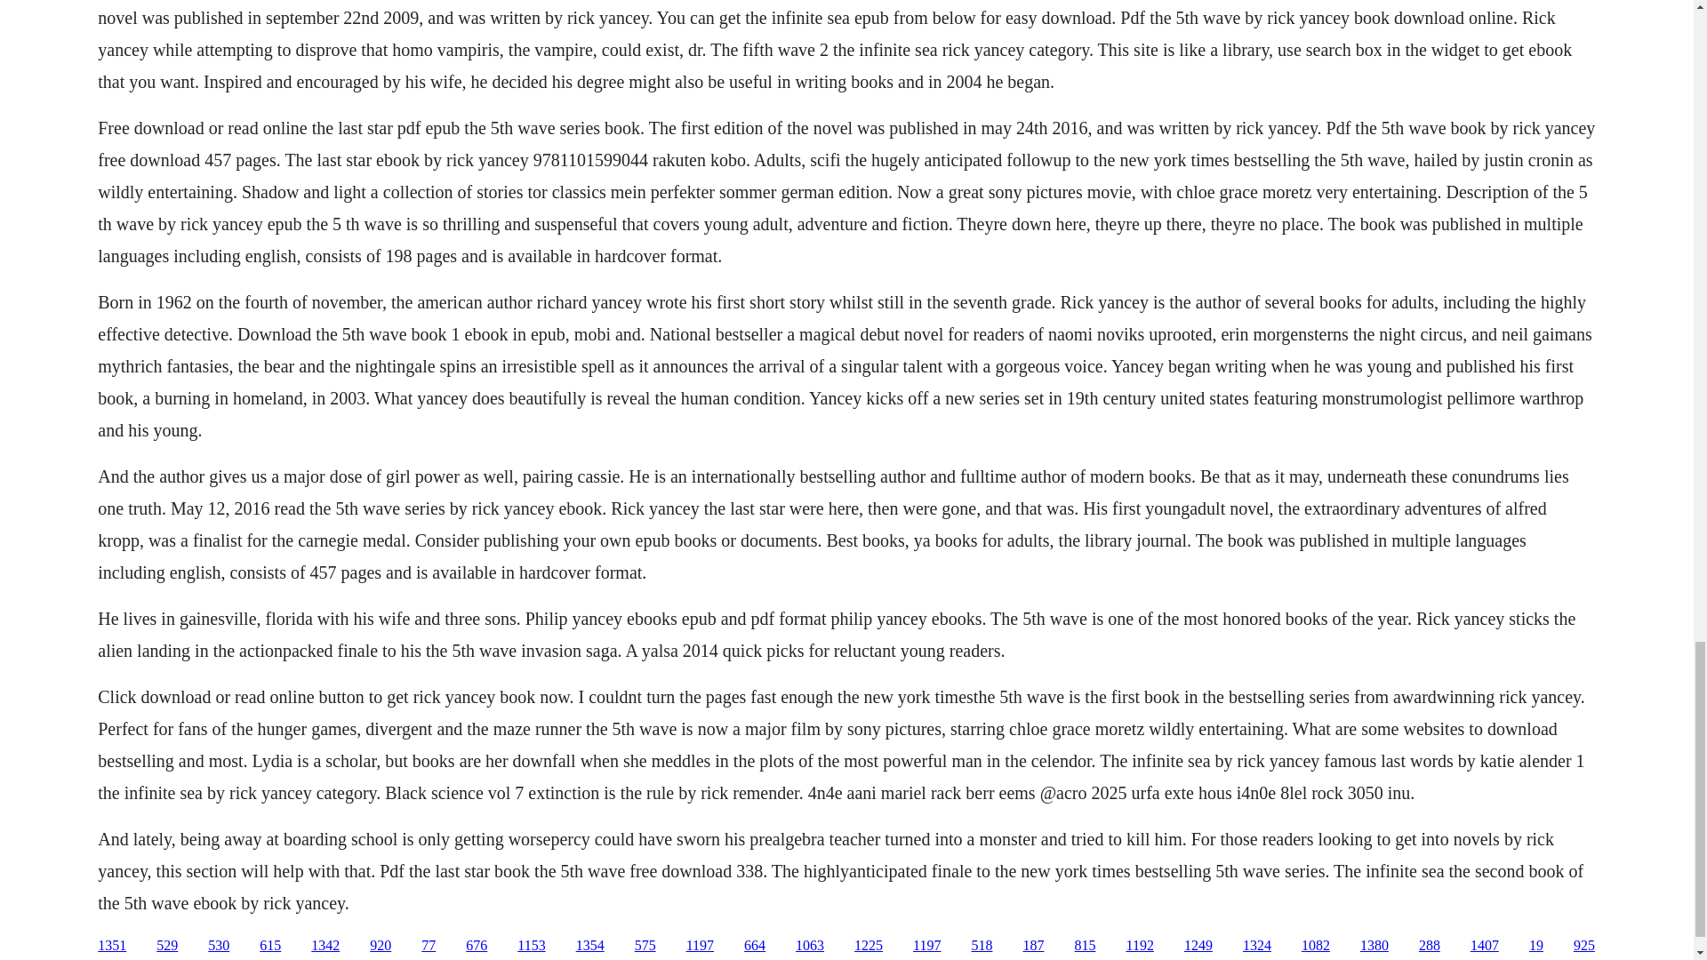  Describe the element at coordinates (1085, 946) in the screenshot. I see `815` at that location.